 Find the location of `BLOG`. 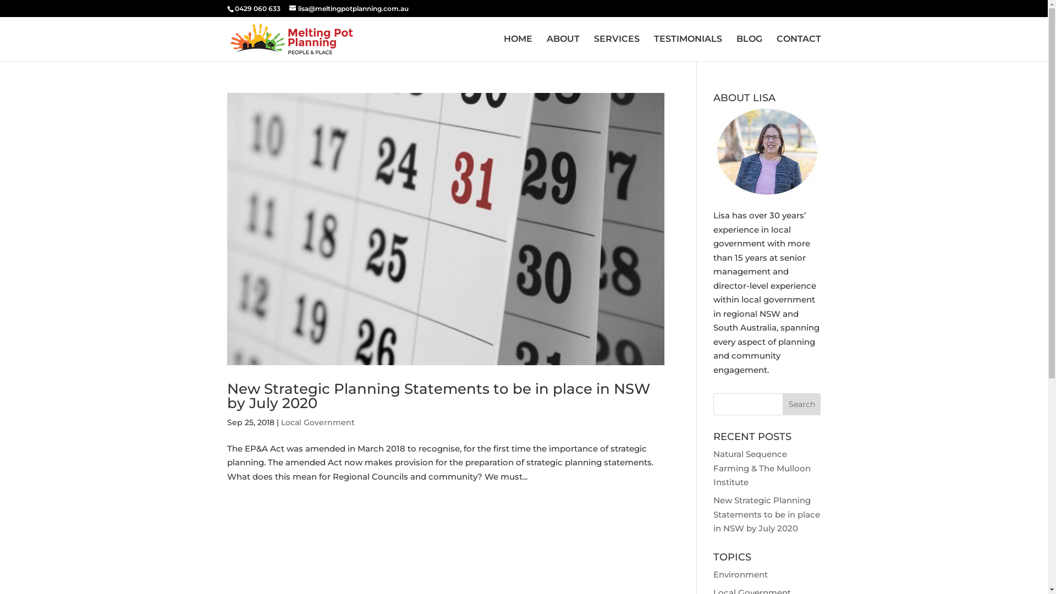

BLOG is located at coordinates (749, 48).